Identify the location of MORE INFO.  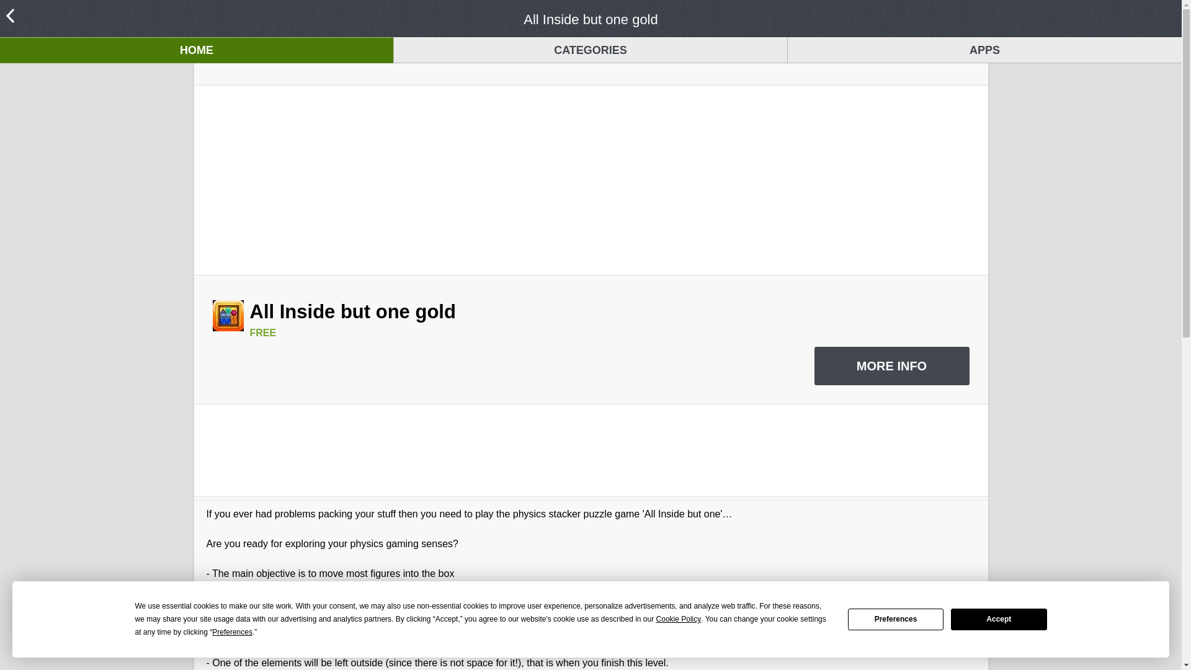
(891, 366).